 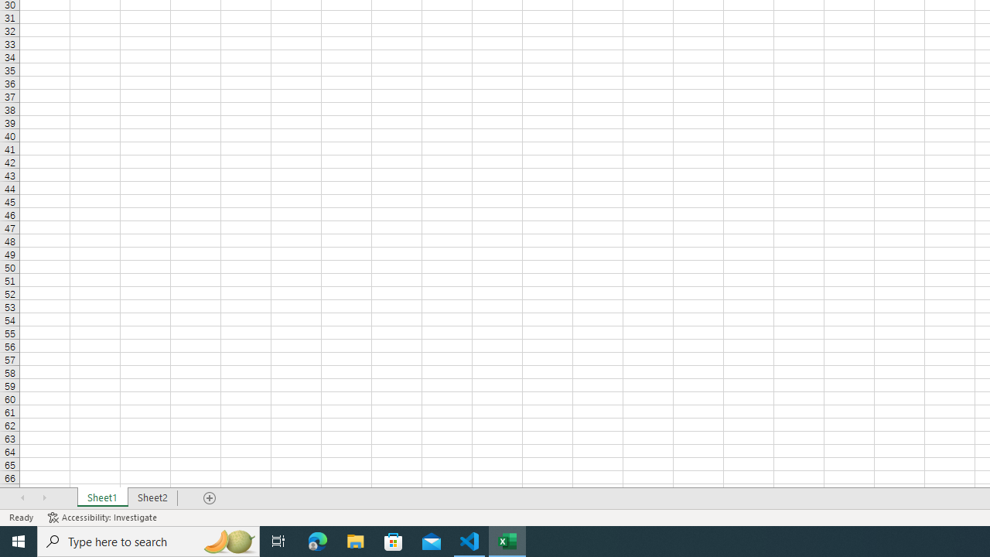 I want to click on Sheet1, so click(x=102, y=498).